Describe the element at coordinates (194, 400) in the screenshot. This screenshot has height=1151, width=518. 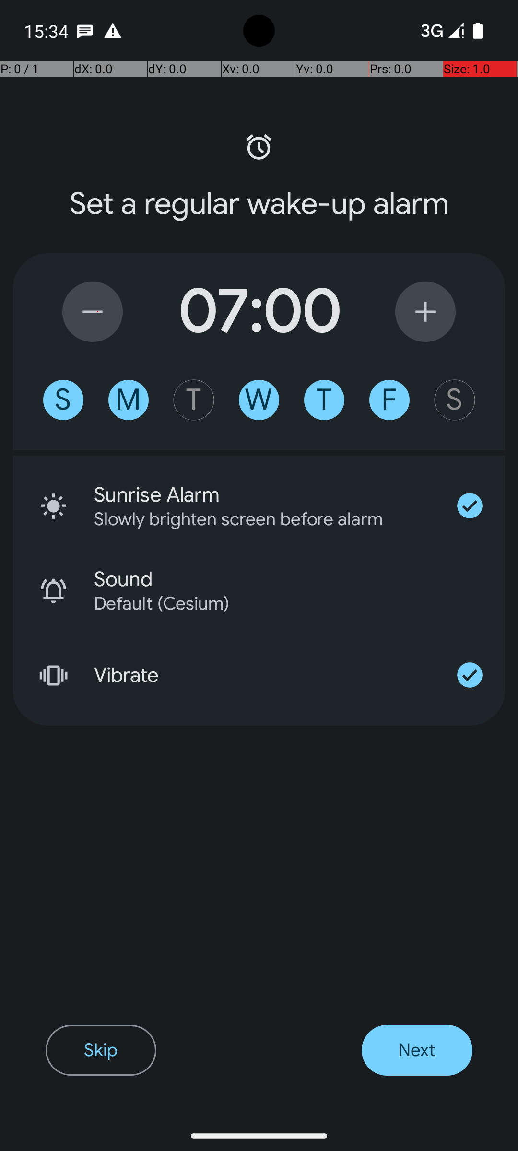
I see `T` at that location.